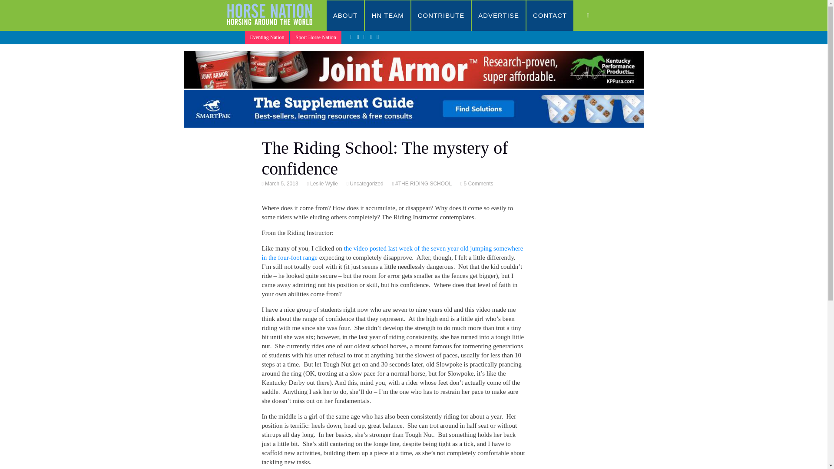 Image resolution: width=834 pixels, height=469 pixels. Describe the element at coordinates (281, 183) in the screenshot. I see `Permalink to The Riding School: The mystery of confidence` at that location.